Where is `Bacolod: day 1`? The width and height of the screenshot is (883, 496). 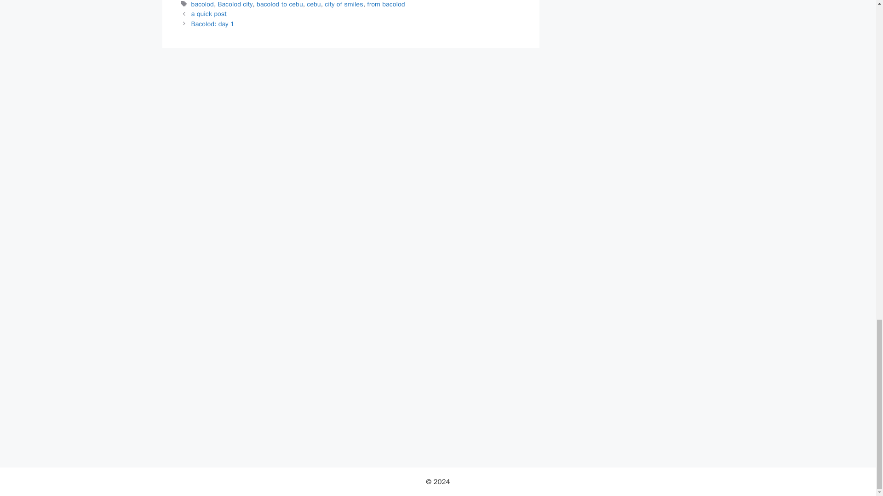 Bacolod: day 1 is located at coordinates (213, 24).